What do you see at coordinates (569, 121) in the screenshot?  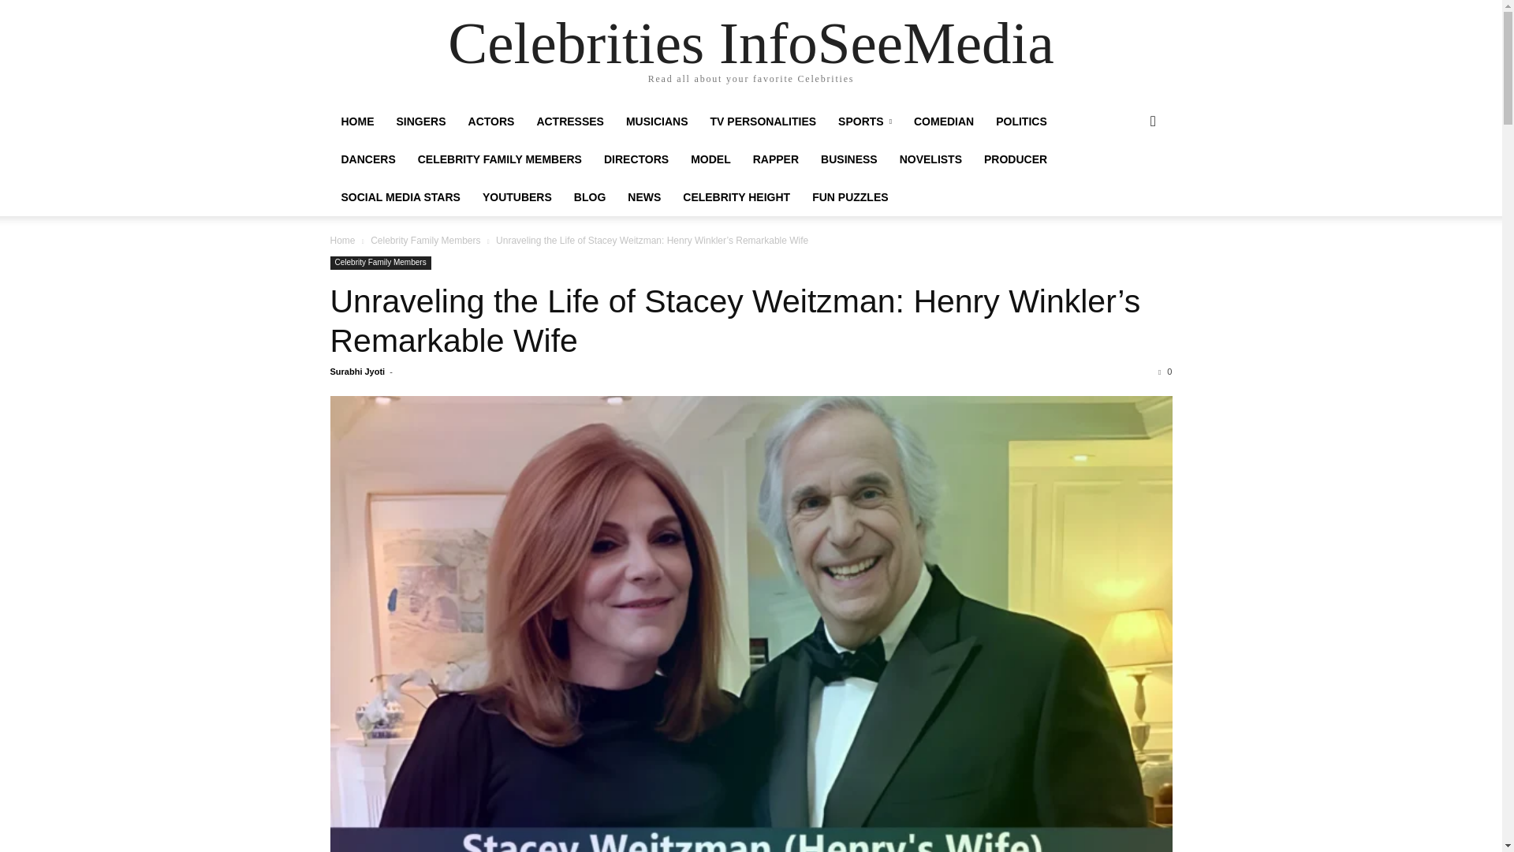 I see `ACTRESSES` at bounding box center [569, 121].